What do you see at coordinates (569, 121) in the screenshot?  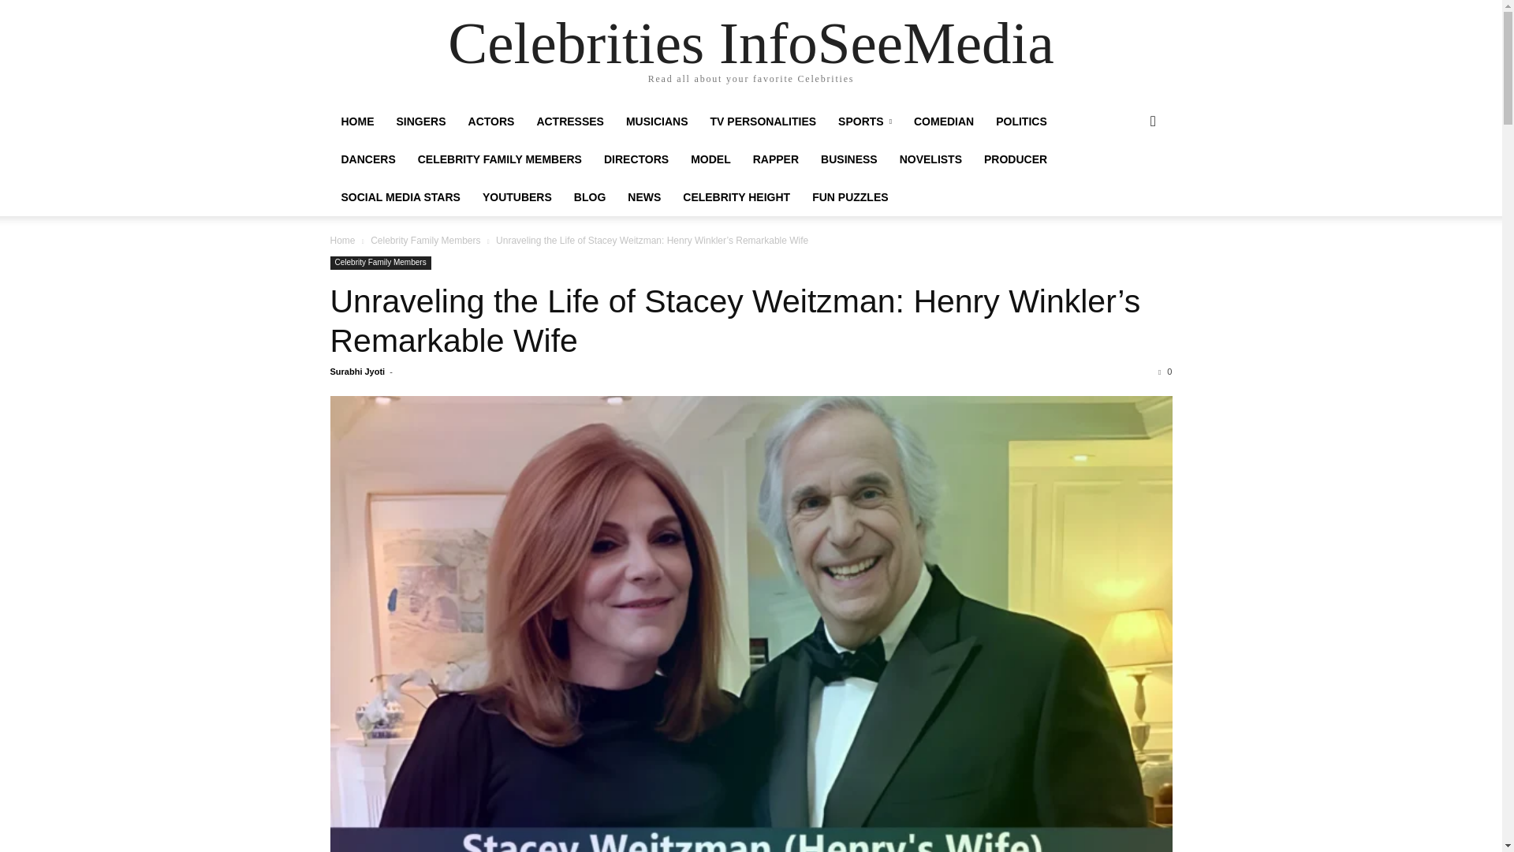 I see `ACTRESSES` at bounding box center [569, 121].